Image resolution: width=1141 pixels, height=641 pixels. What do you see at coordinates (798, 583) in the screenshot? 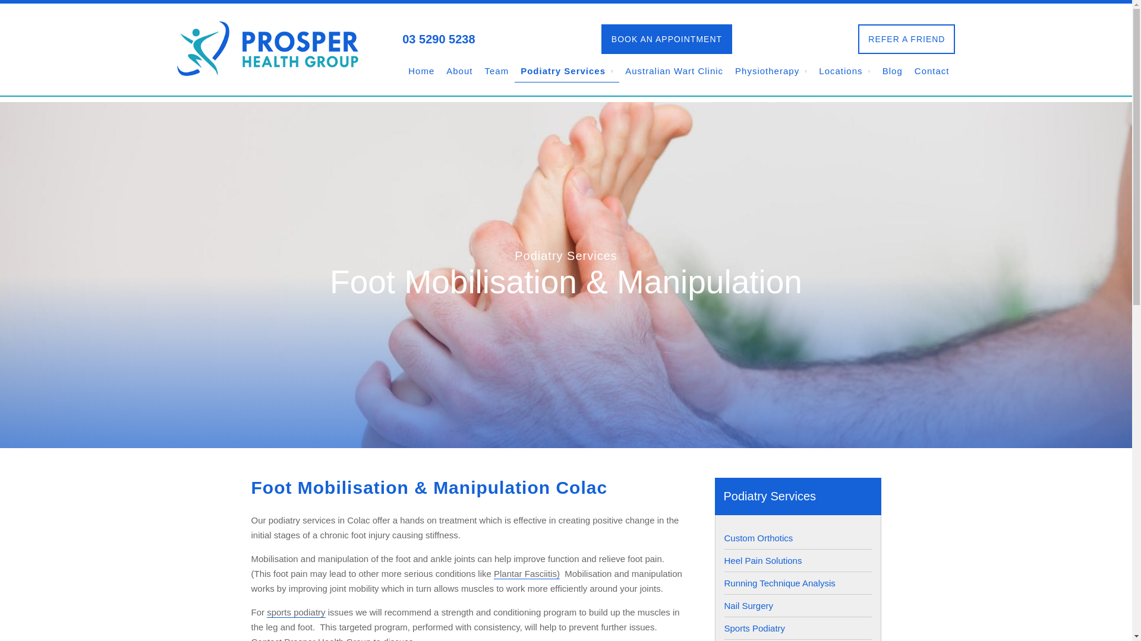
I see `Running Technique Analysis` at bounding box center [798, 583].